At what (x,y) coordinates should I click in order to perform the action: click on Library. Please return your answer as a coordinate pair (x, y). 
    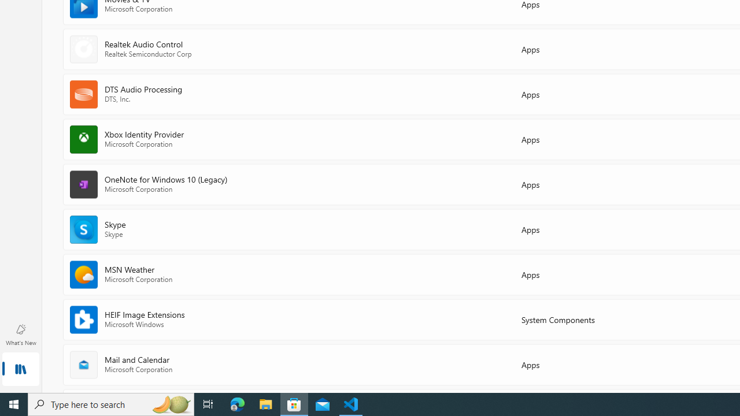
    Looking at the image, I should click on (21, 370).